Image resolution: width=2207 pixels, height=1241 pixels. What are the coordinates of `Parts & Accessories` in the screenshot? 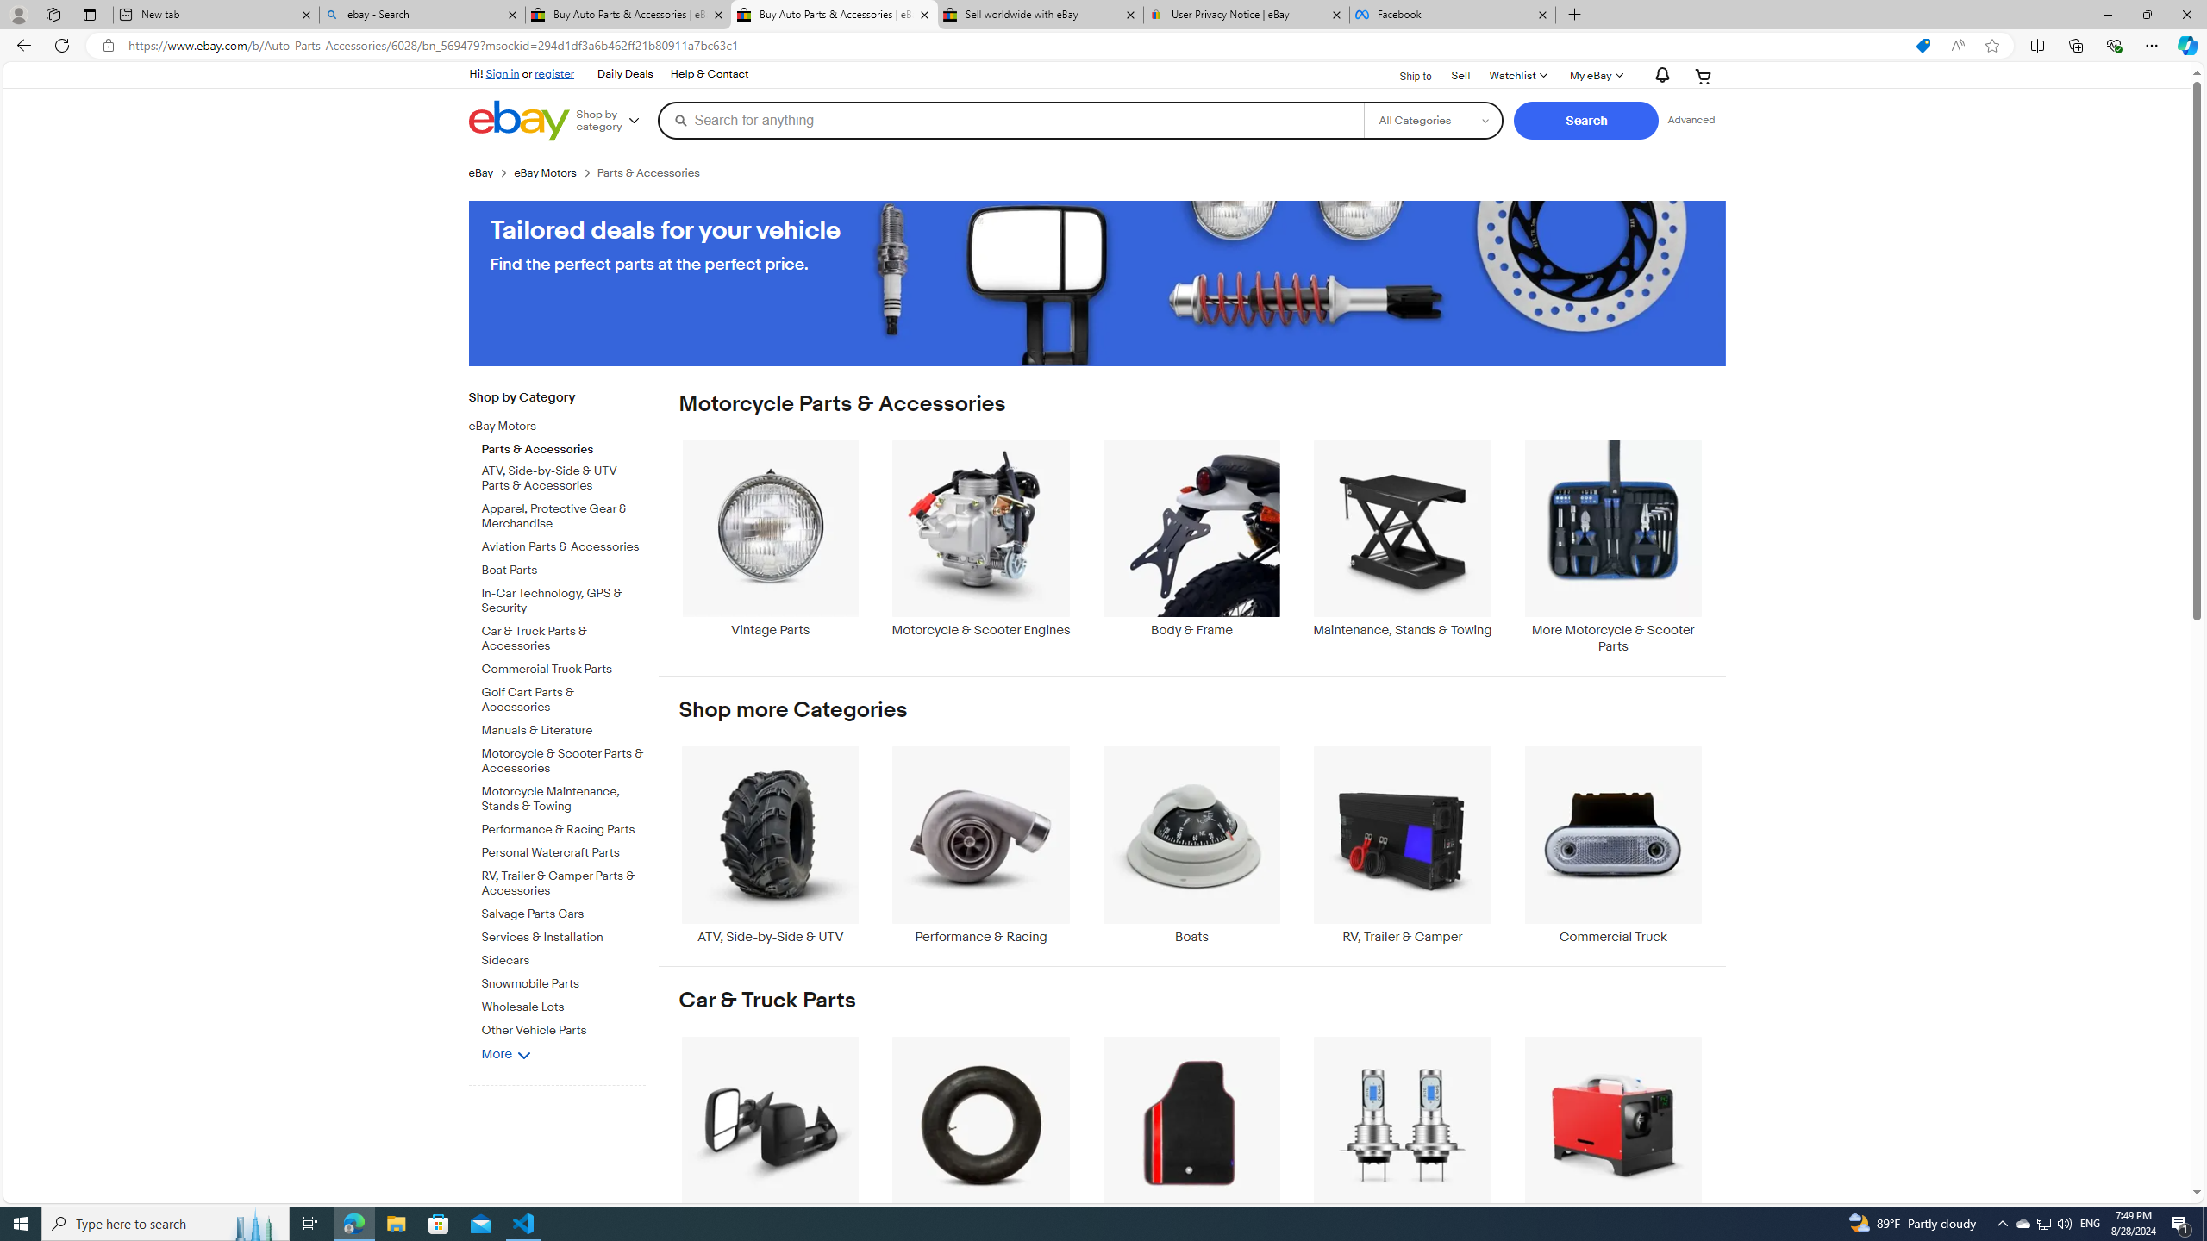 It's located at (564, 446).